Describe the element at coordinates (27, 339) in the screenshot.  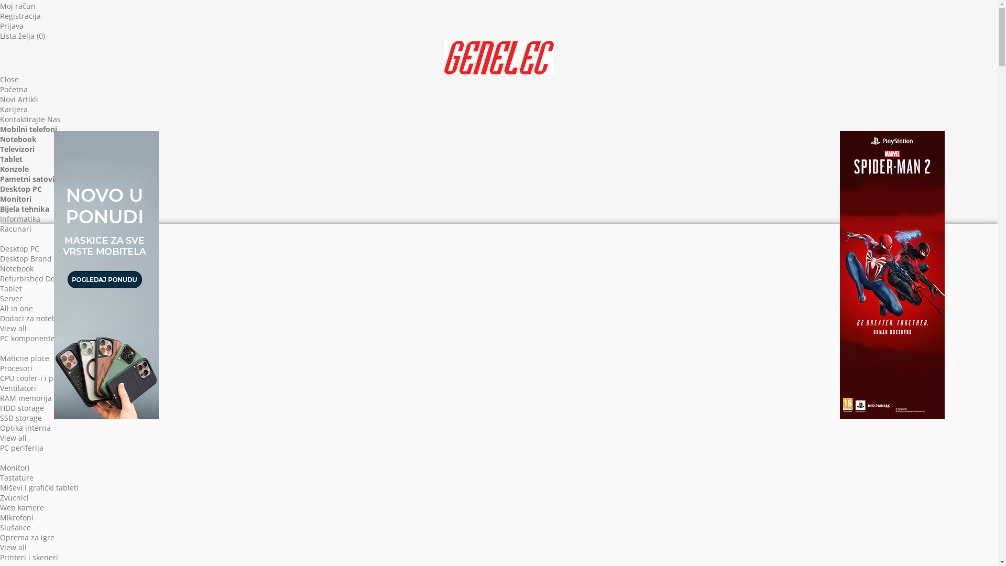
I see `PC komponente` at that location.